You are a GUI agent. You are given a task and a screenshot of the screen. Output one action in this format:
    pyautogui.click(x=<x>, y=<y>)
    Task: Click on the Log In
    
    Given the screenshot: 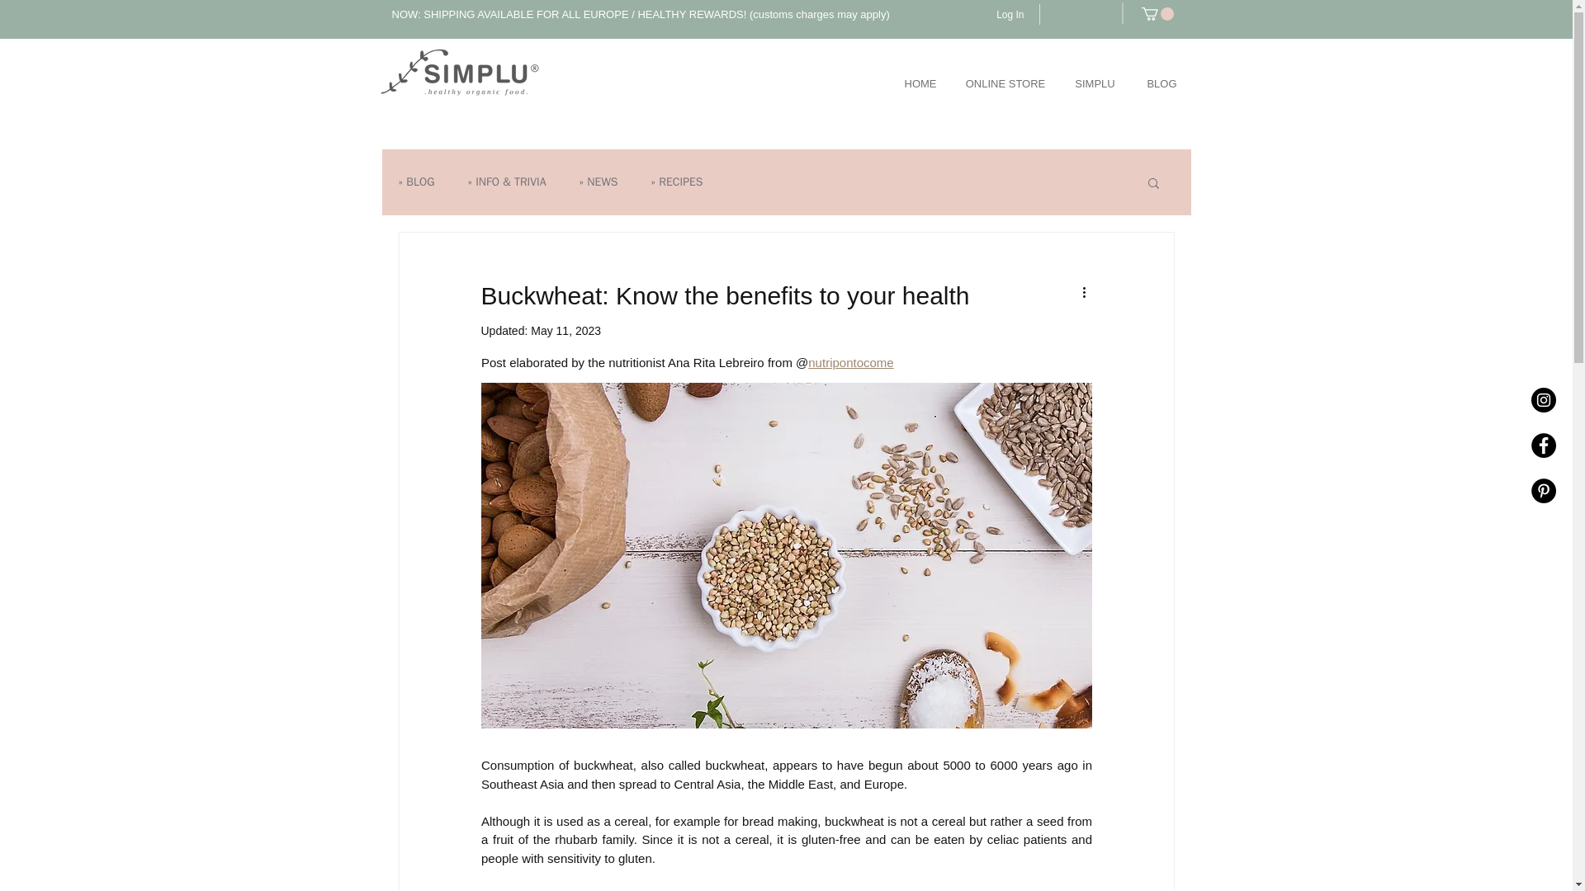 What is the action you would take?
    pyautogui.click(x=1009, y=15)
    